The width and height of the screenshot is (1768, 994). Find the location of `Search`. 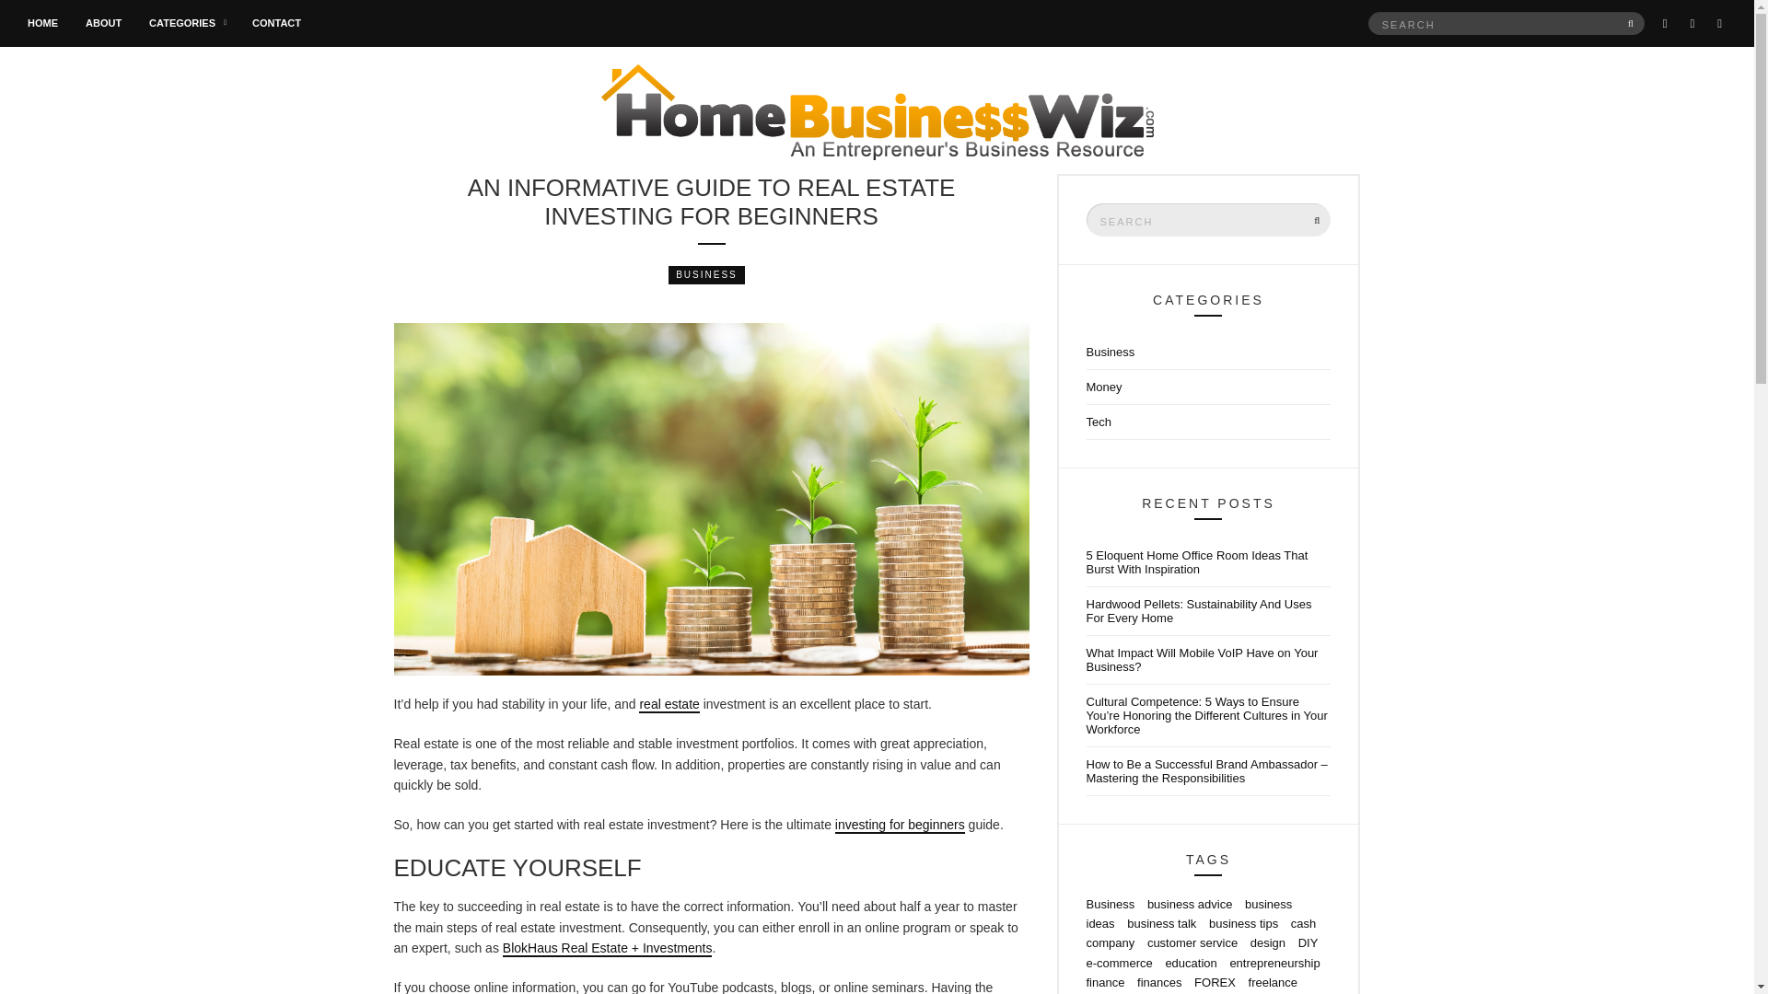

Search is located at coordinates (1632, 22).